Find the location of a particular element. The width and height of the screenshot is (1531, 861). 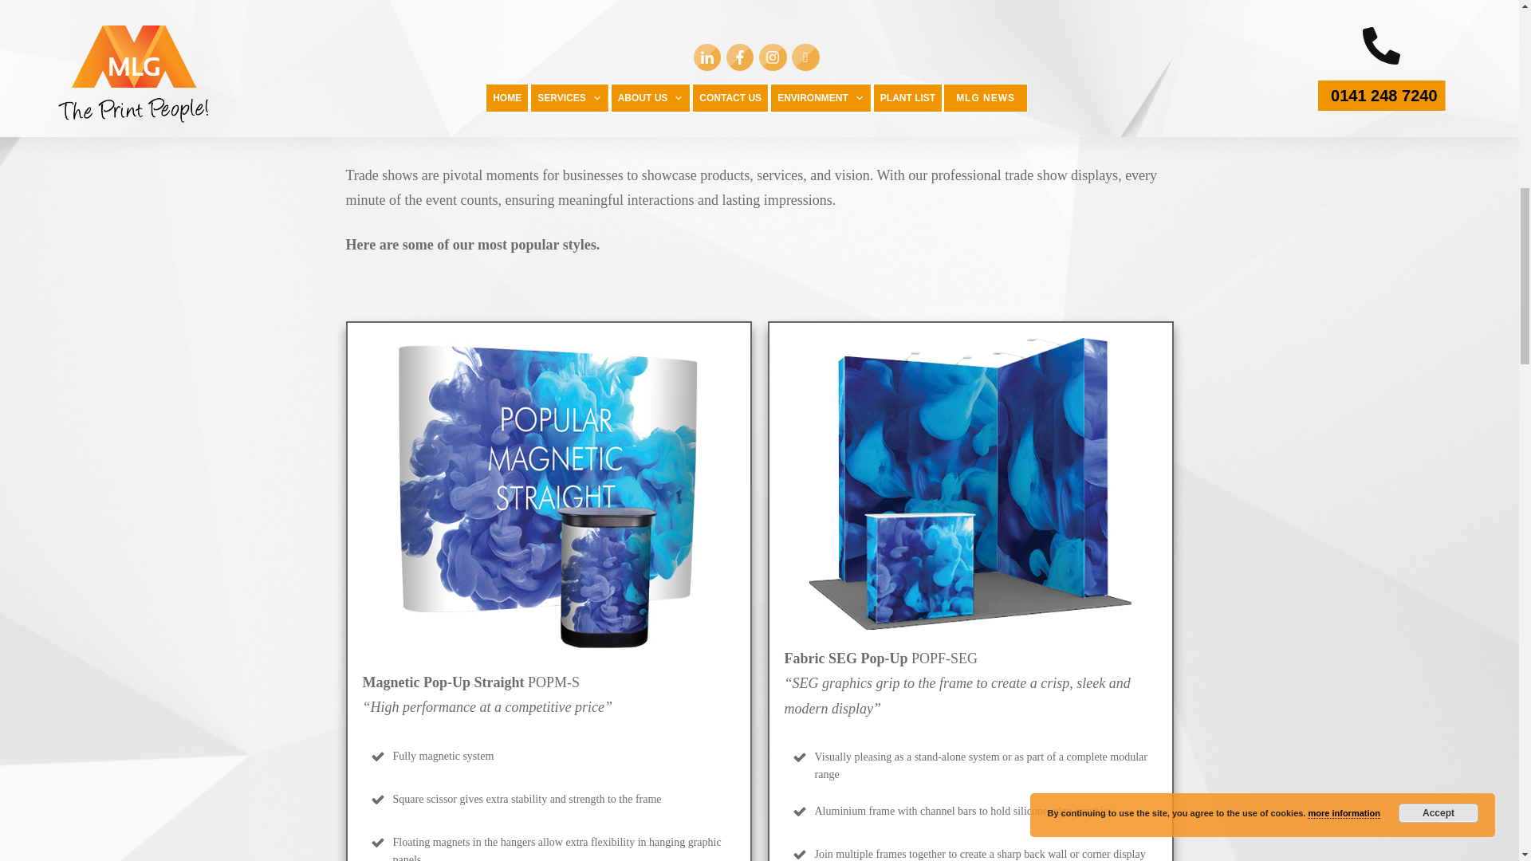

fabric seg popup 3x3 is located at coordinates (970, 483).